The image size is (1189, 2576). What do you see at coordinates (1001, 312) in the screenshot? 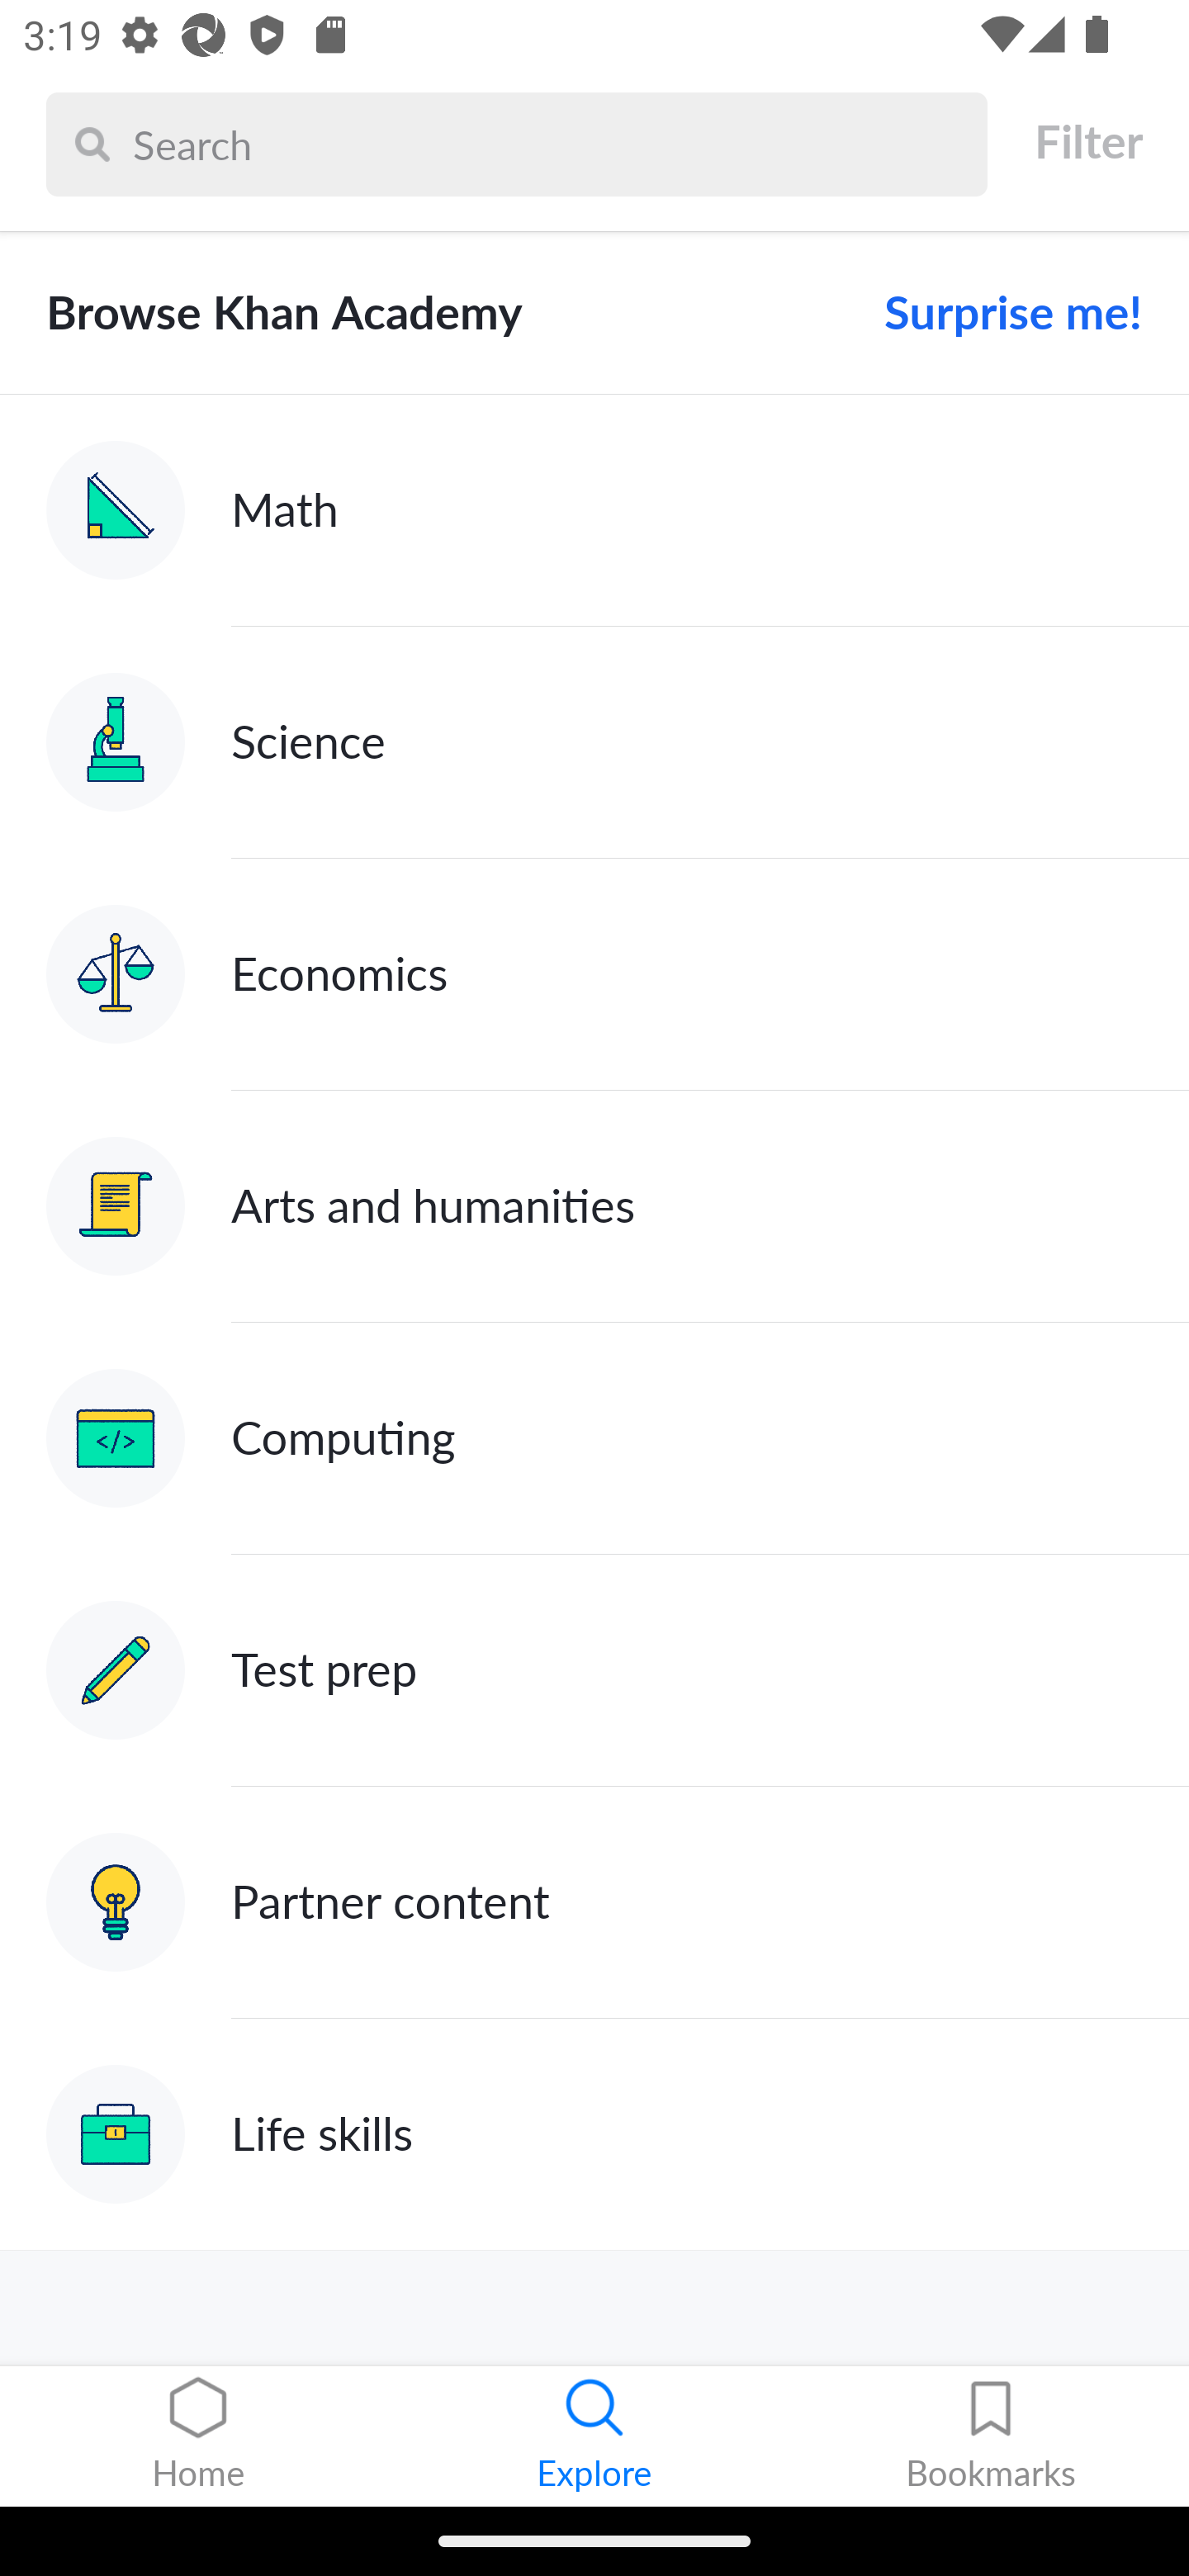
I see `Surprise me!` at bounding box center [1001, 312].